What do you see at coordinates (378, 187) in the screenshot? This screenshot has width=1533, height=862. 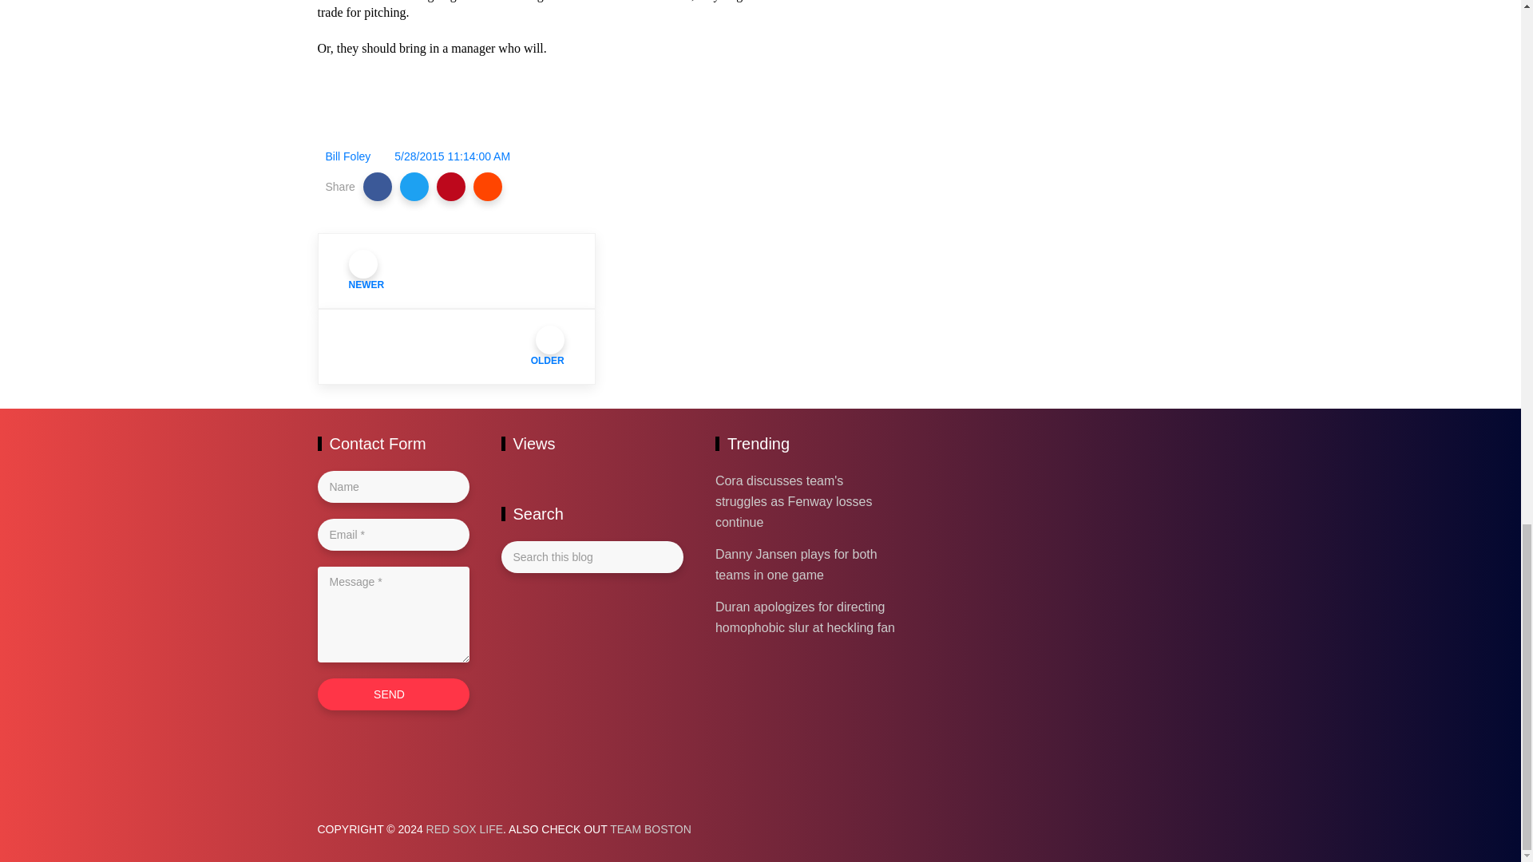 I see `Share to Facebook` at bounding box center [378, 187].